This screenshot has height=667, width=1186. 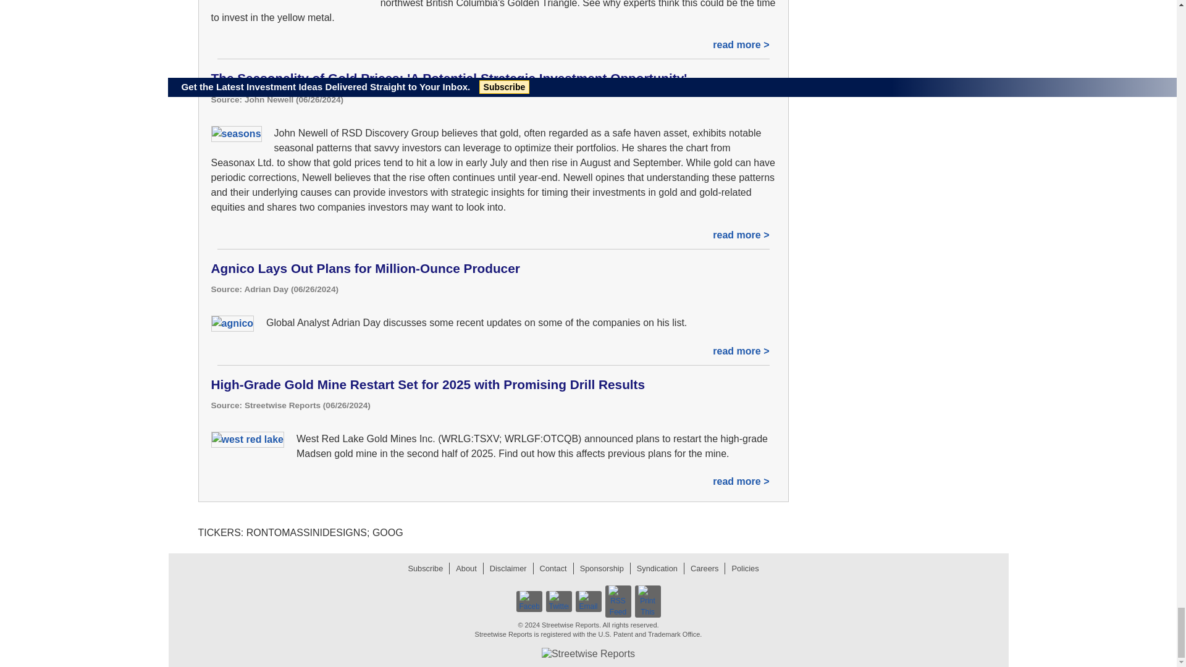 What do you see at coordinates (232, 323) in the screenshot?
I see `agnico` at bounding box center [232, 323].